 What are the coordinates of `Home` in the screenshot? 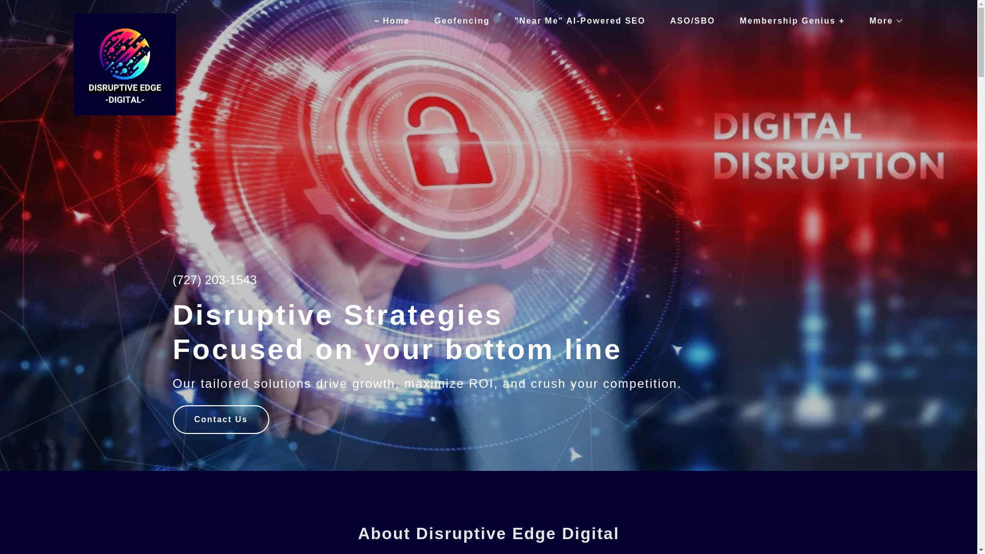 It's located at (392, 21).